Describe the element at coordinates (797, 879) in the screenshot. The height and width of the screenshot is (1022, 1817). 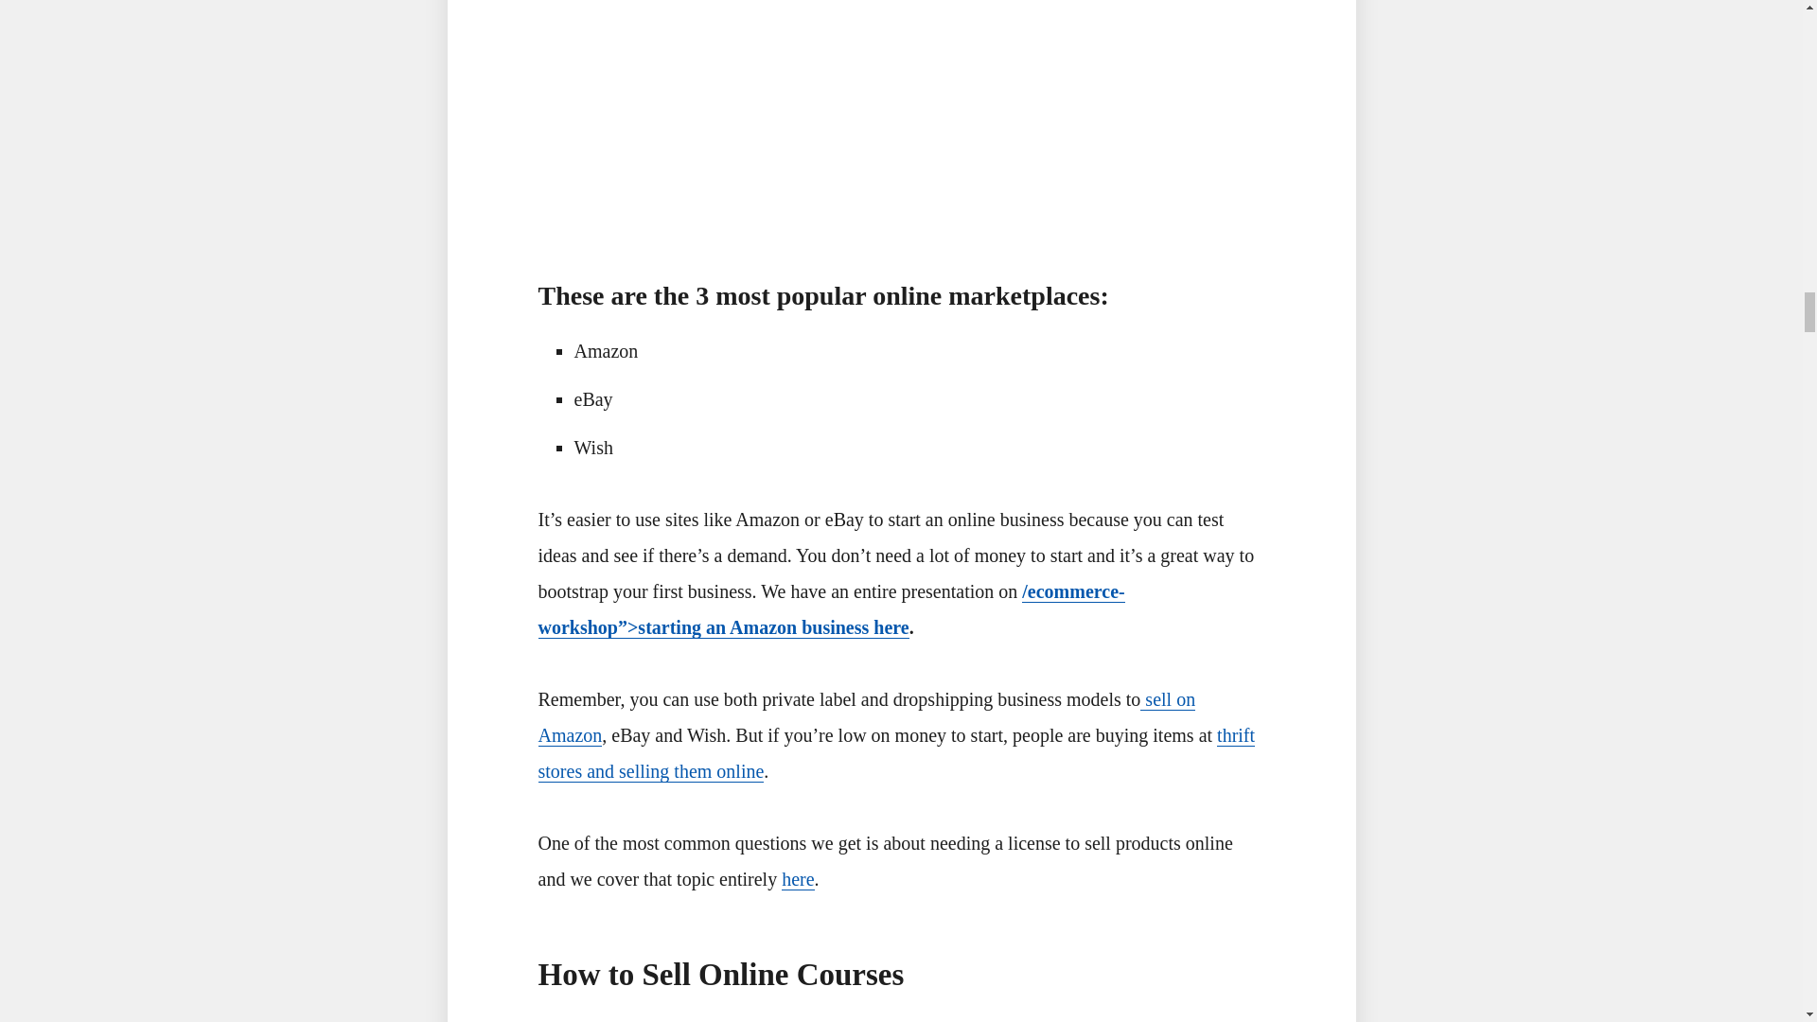
I see `here` at that location.